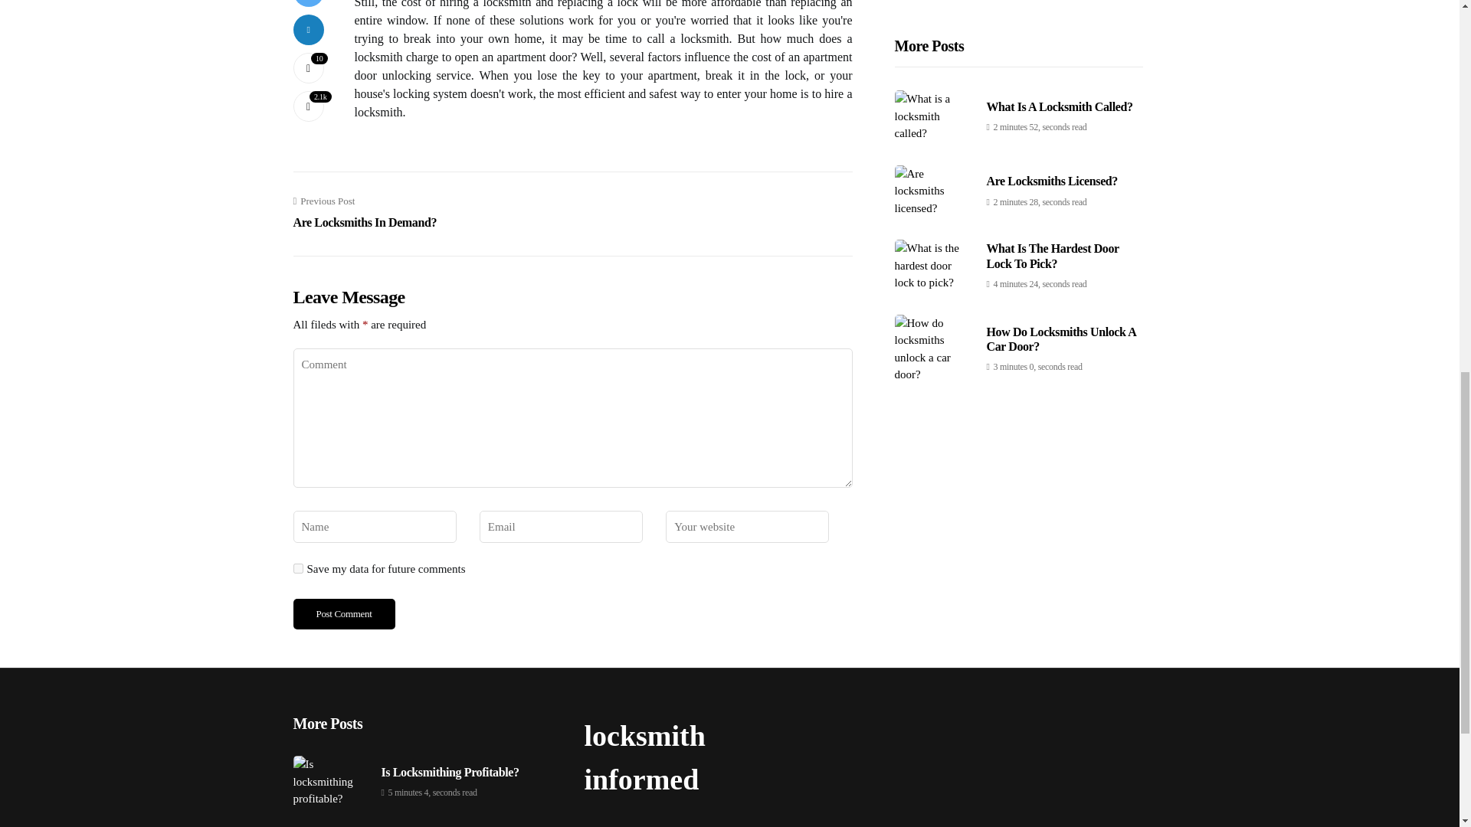 The image size is (1471, 827). Describe the element at coordinates (365, 213) in the screenshot. I see `Post Comment` at that location.